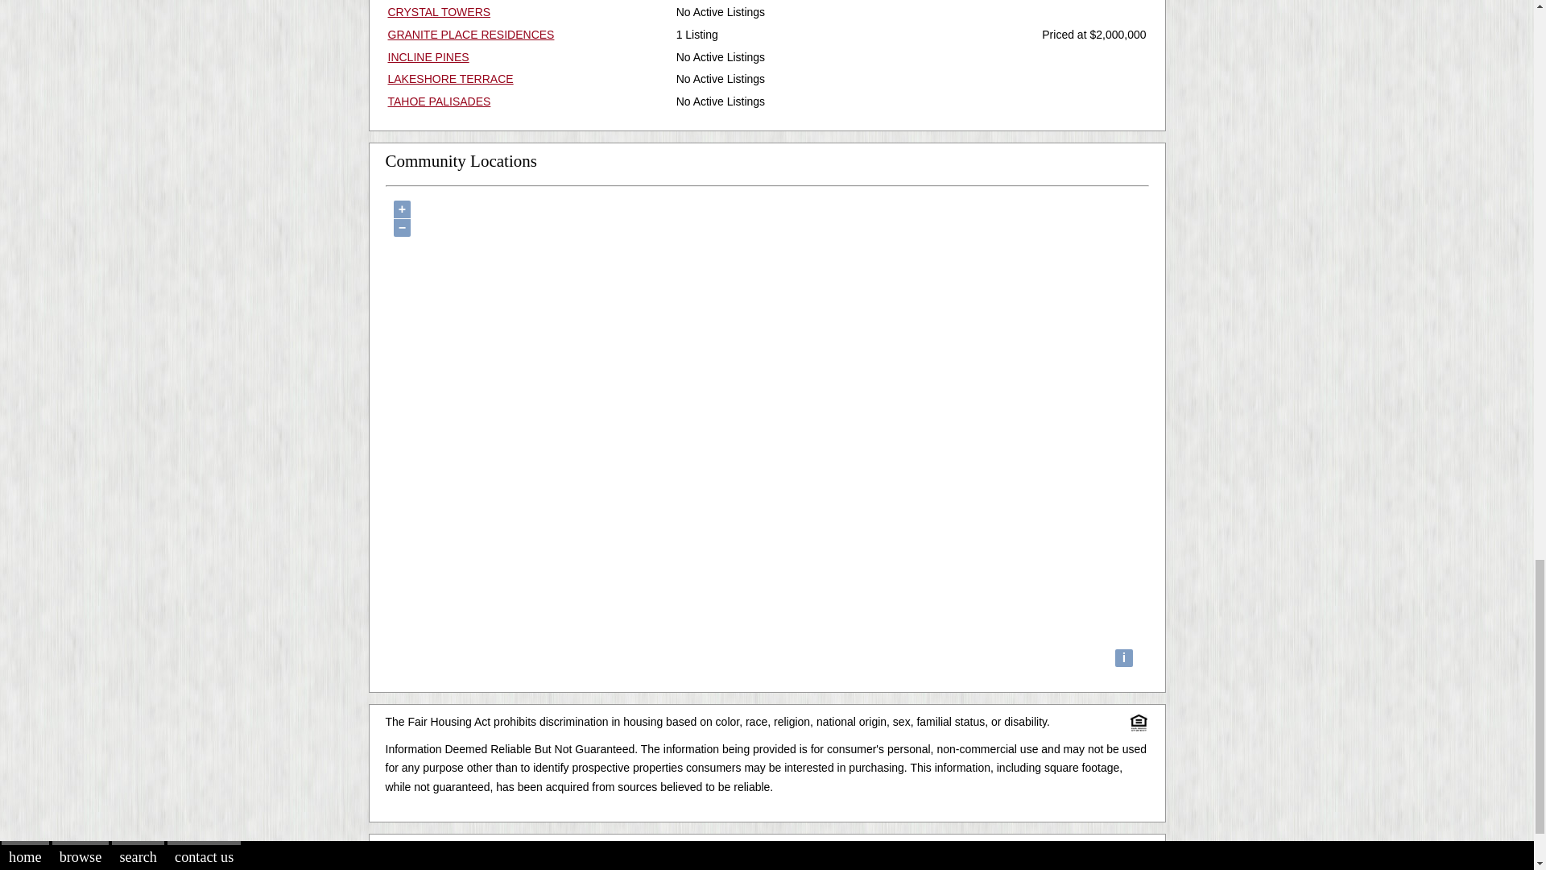 The height and width of the screenshot is (870, 1546). What do you see at coordinates (428, 56) in the screenshot?
I see `INCLINE PINES` at bounding box center [428, 56].